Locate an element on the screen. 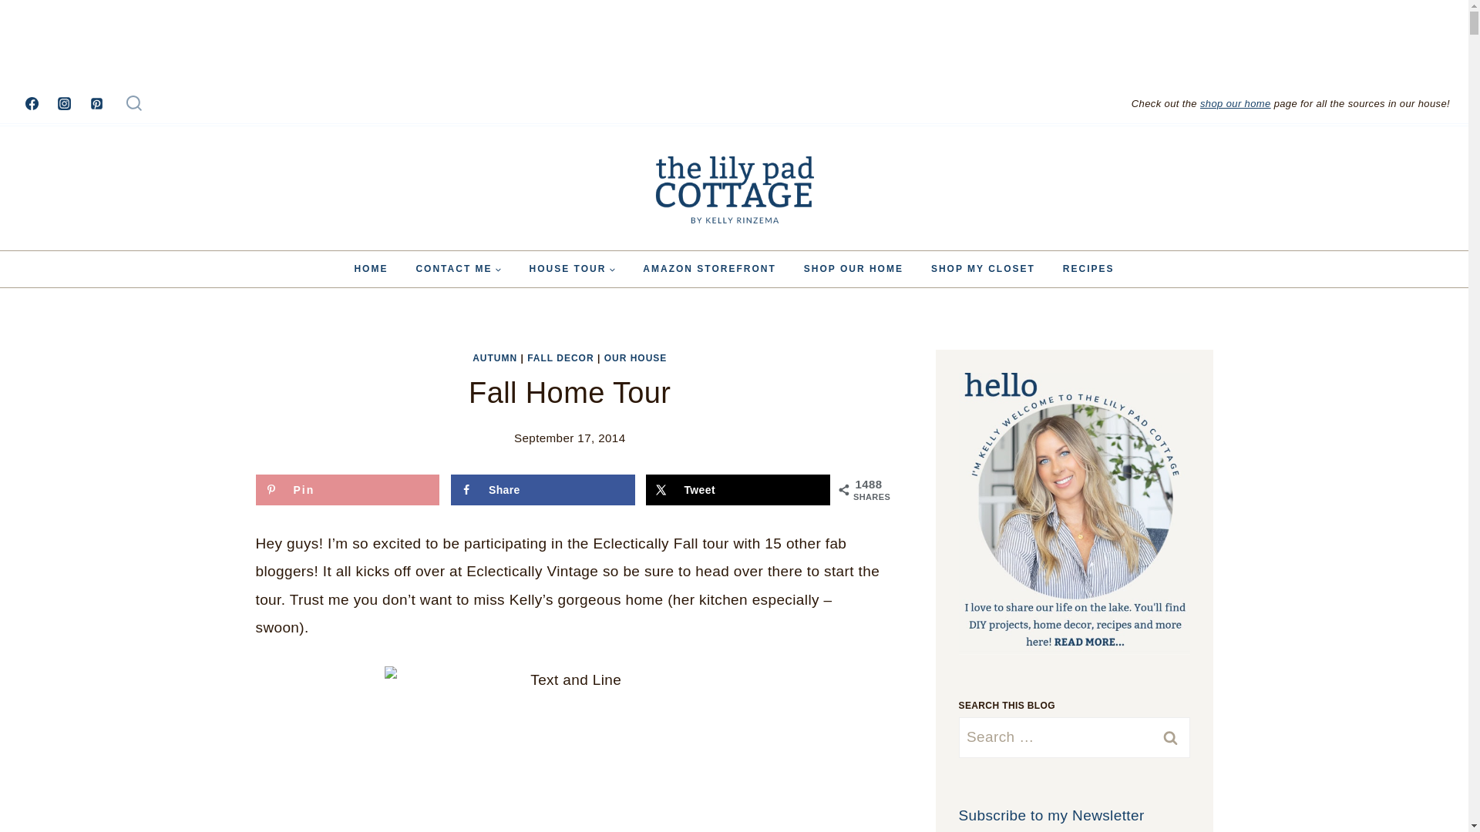 The height and width of the screenshot is (832, 1480). Tweet is located at coordinates (738, 489).